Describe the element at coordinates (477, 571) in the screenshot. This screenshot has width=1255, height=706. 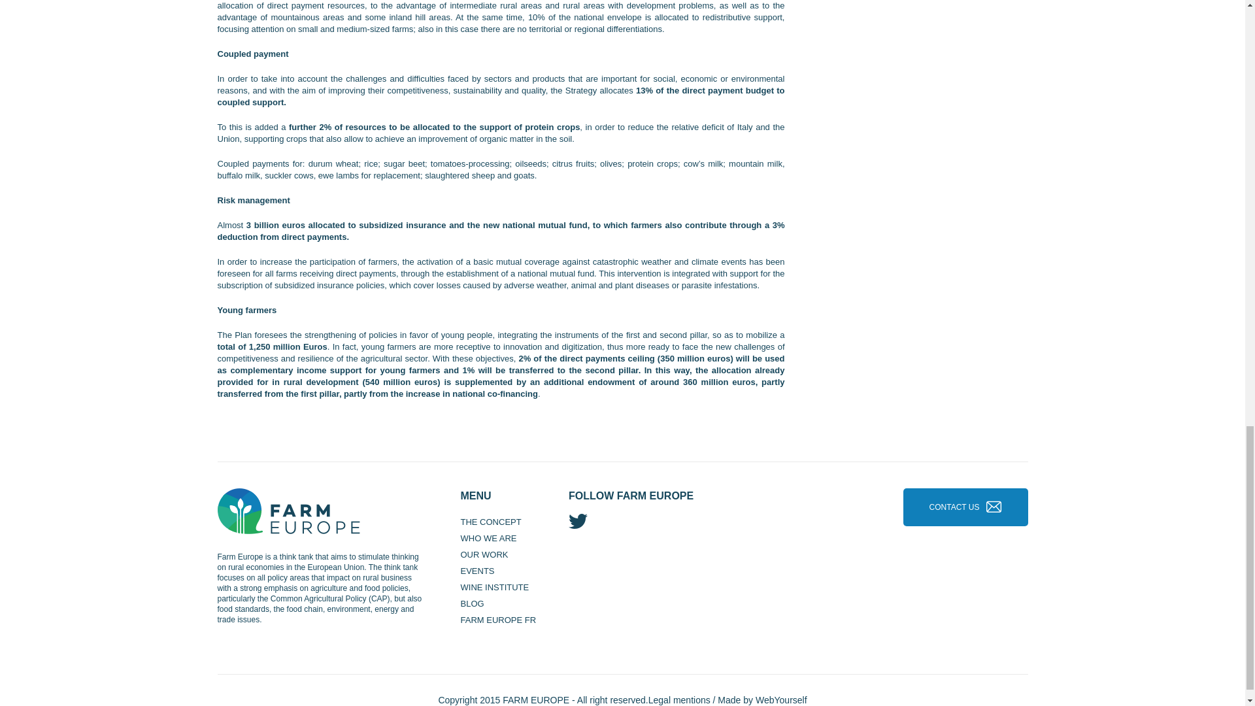
I see `EVENTS` at that location.